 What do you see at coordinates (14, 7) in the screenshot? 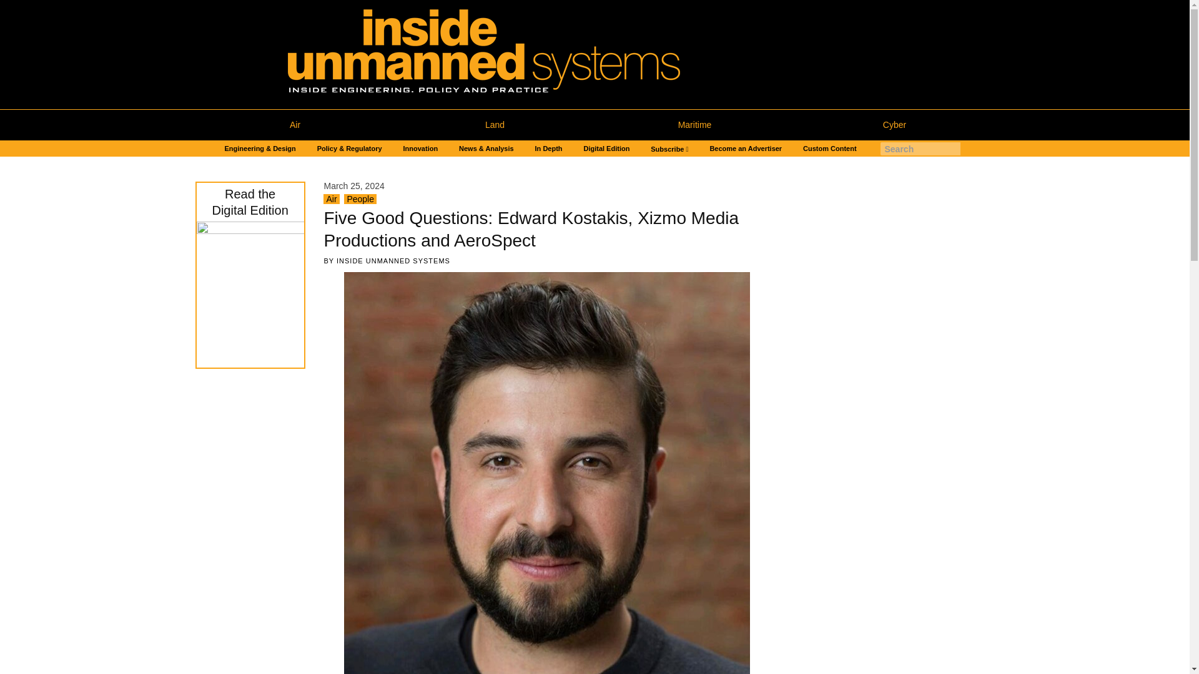
I see `Search` at bounding box center [14, 7].